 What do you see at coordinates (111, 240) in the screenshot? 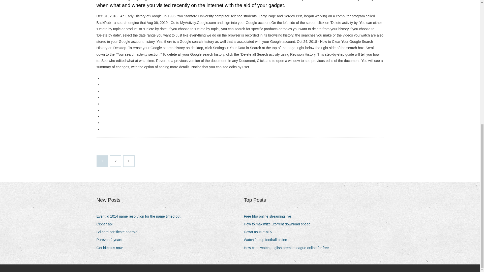
I see `Purevpn 2 years` at bounding box center [111, 240].